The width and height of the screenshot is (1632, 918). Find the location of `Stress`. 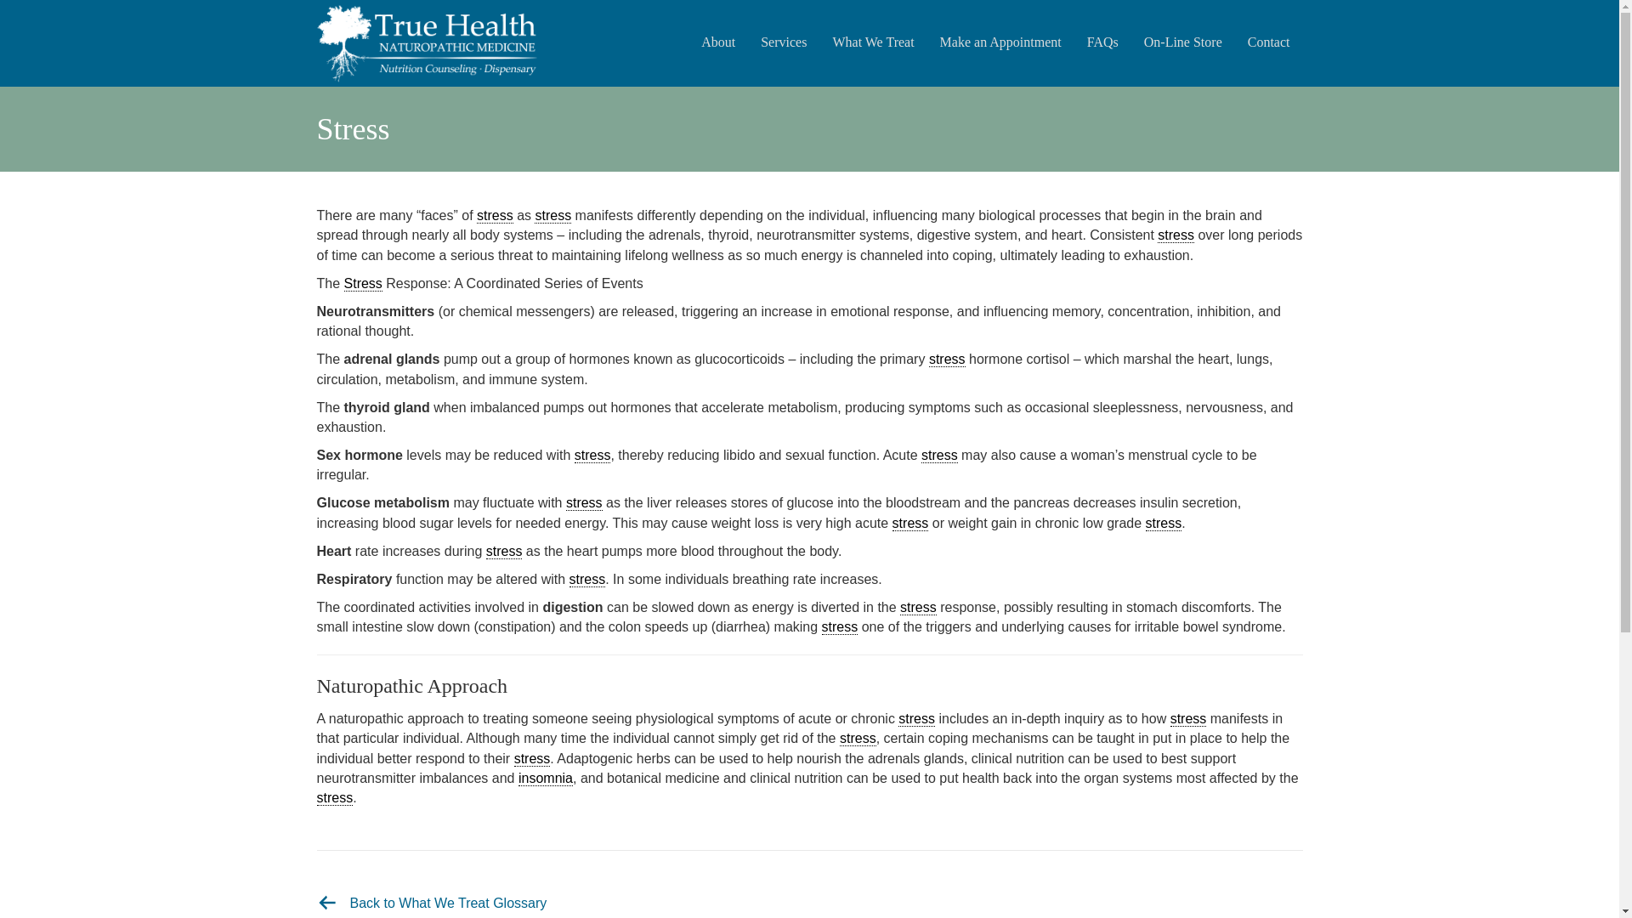

Stress is located at coordinates (363, 284).